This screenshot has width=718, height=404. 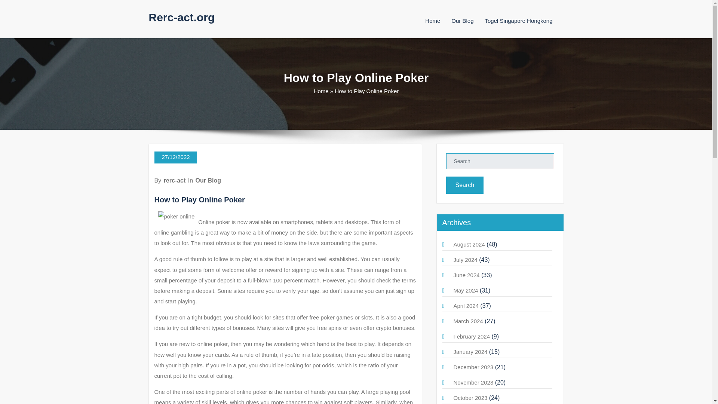 I want to click on June 2024, so click(x=466, y=275).